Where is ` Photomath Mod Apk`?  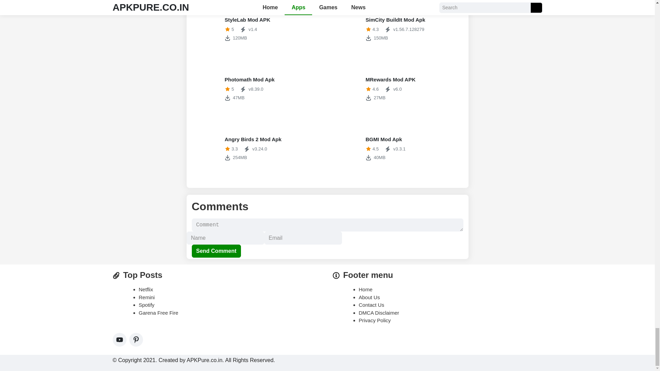
 Photomath Mod Apk is located at coordinates (257, 29).